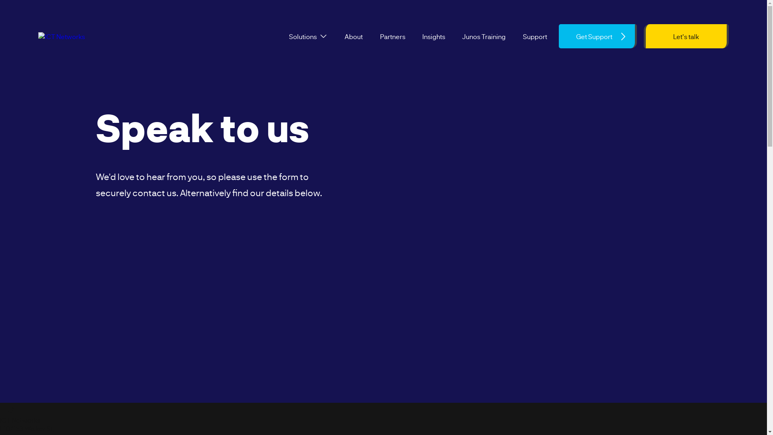 Image resolution: width=773 pixels, height=435 pixels. What do you see at coordinates (91, 36) in the screenshot?
I see `ICT Networks Home` at bounding box center [91, 36].